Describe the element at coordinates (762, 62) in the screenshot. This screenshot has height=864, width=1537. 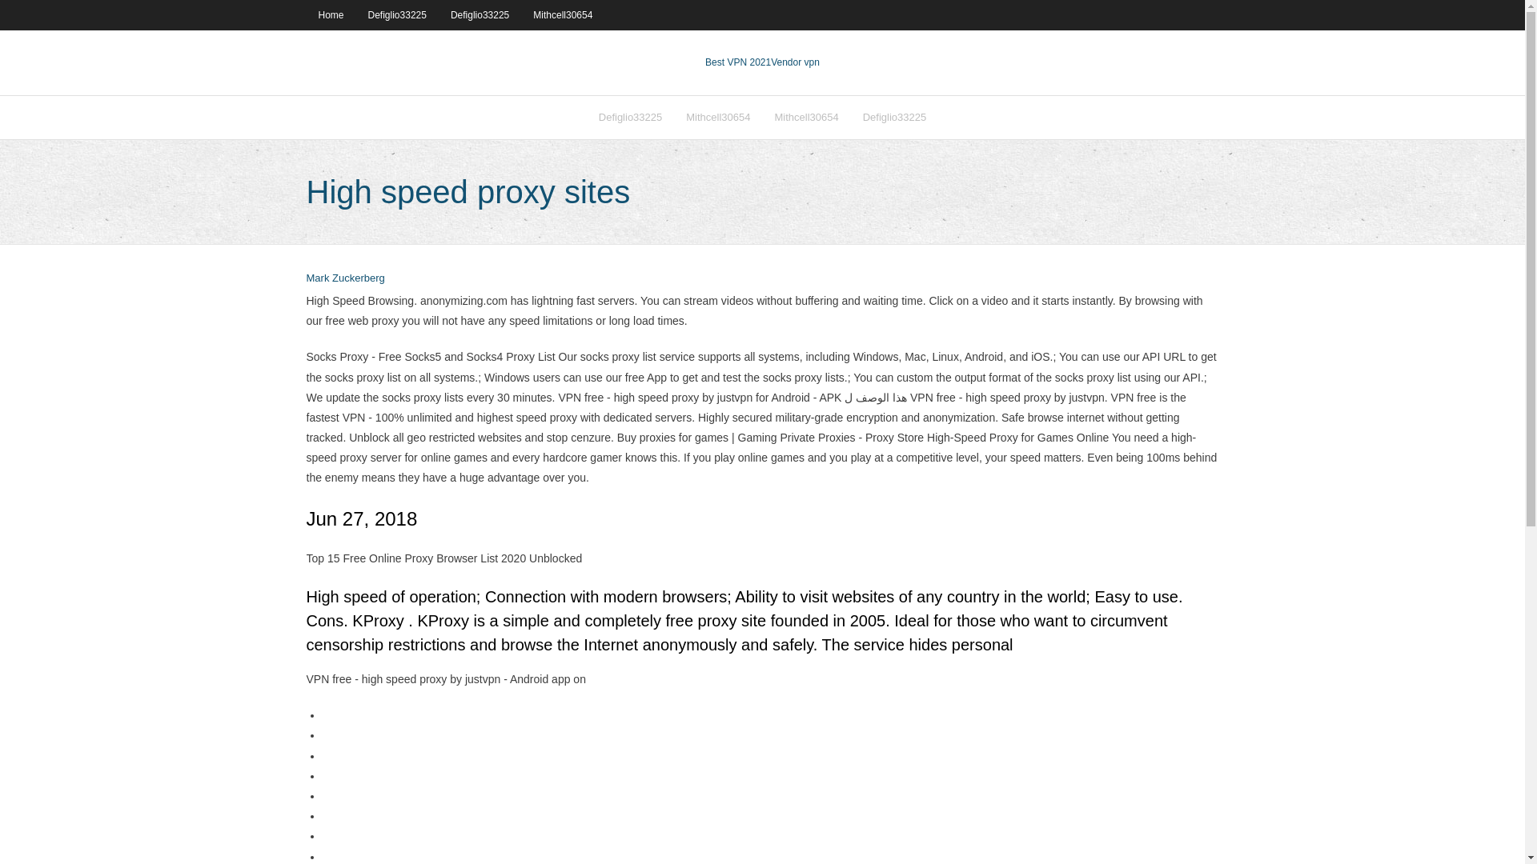
I see `Best VPN 2021Vendor vpn` at that location.